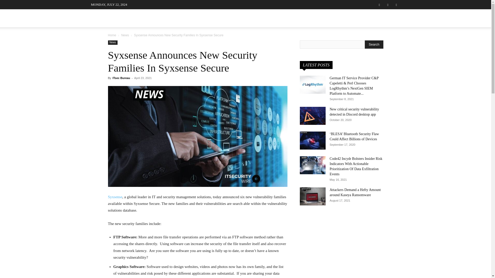 Image resolution: width=495 pixels, height=278 pixels. What do you see at coordinates (265, 18) in the screenshot?
I see `INSIGHTS` at bounding box center [265, 18].